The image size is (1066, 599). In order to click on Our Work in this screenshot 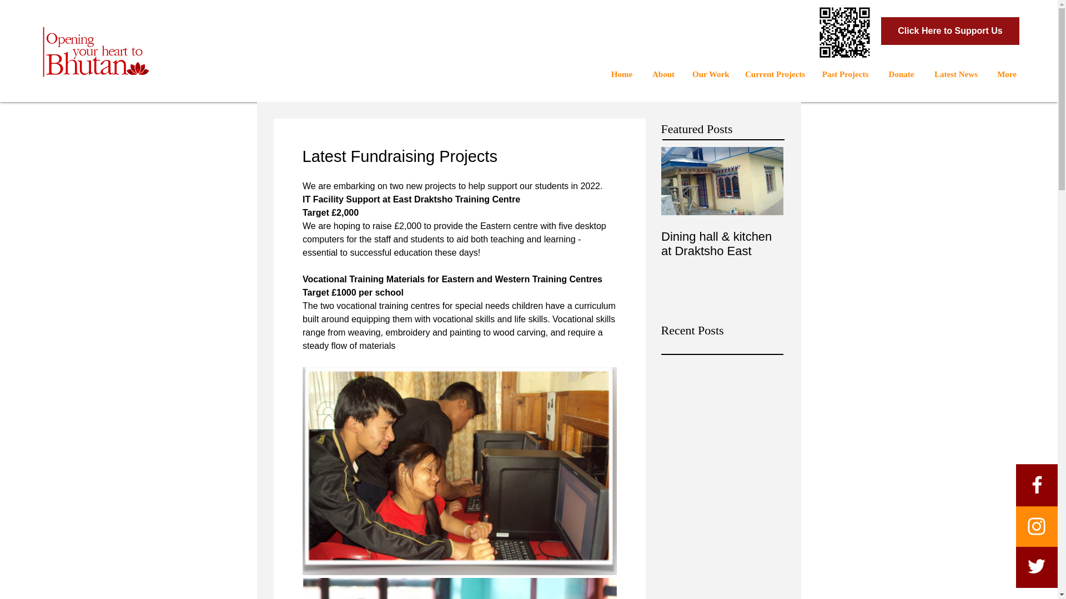, I will do `click(710, 74)`.